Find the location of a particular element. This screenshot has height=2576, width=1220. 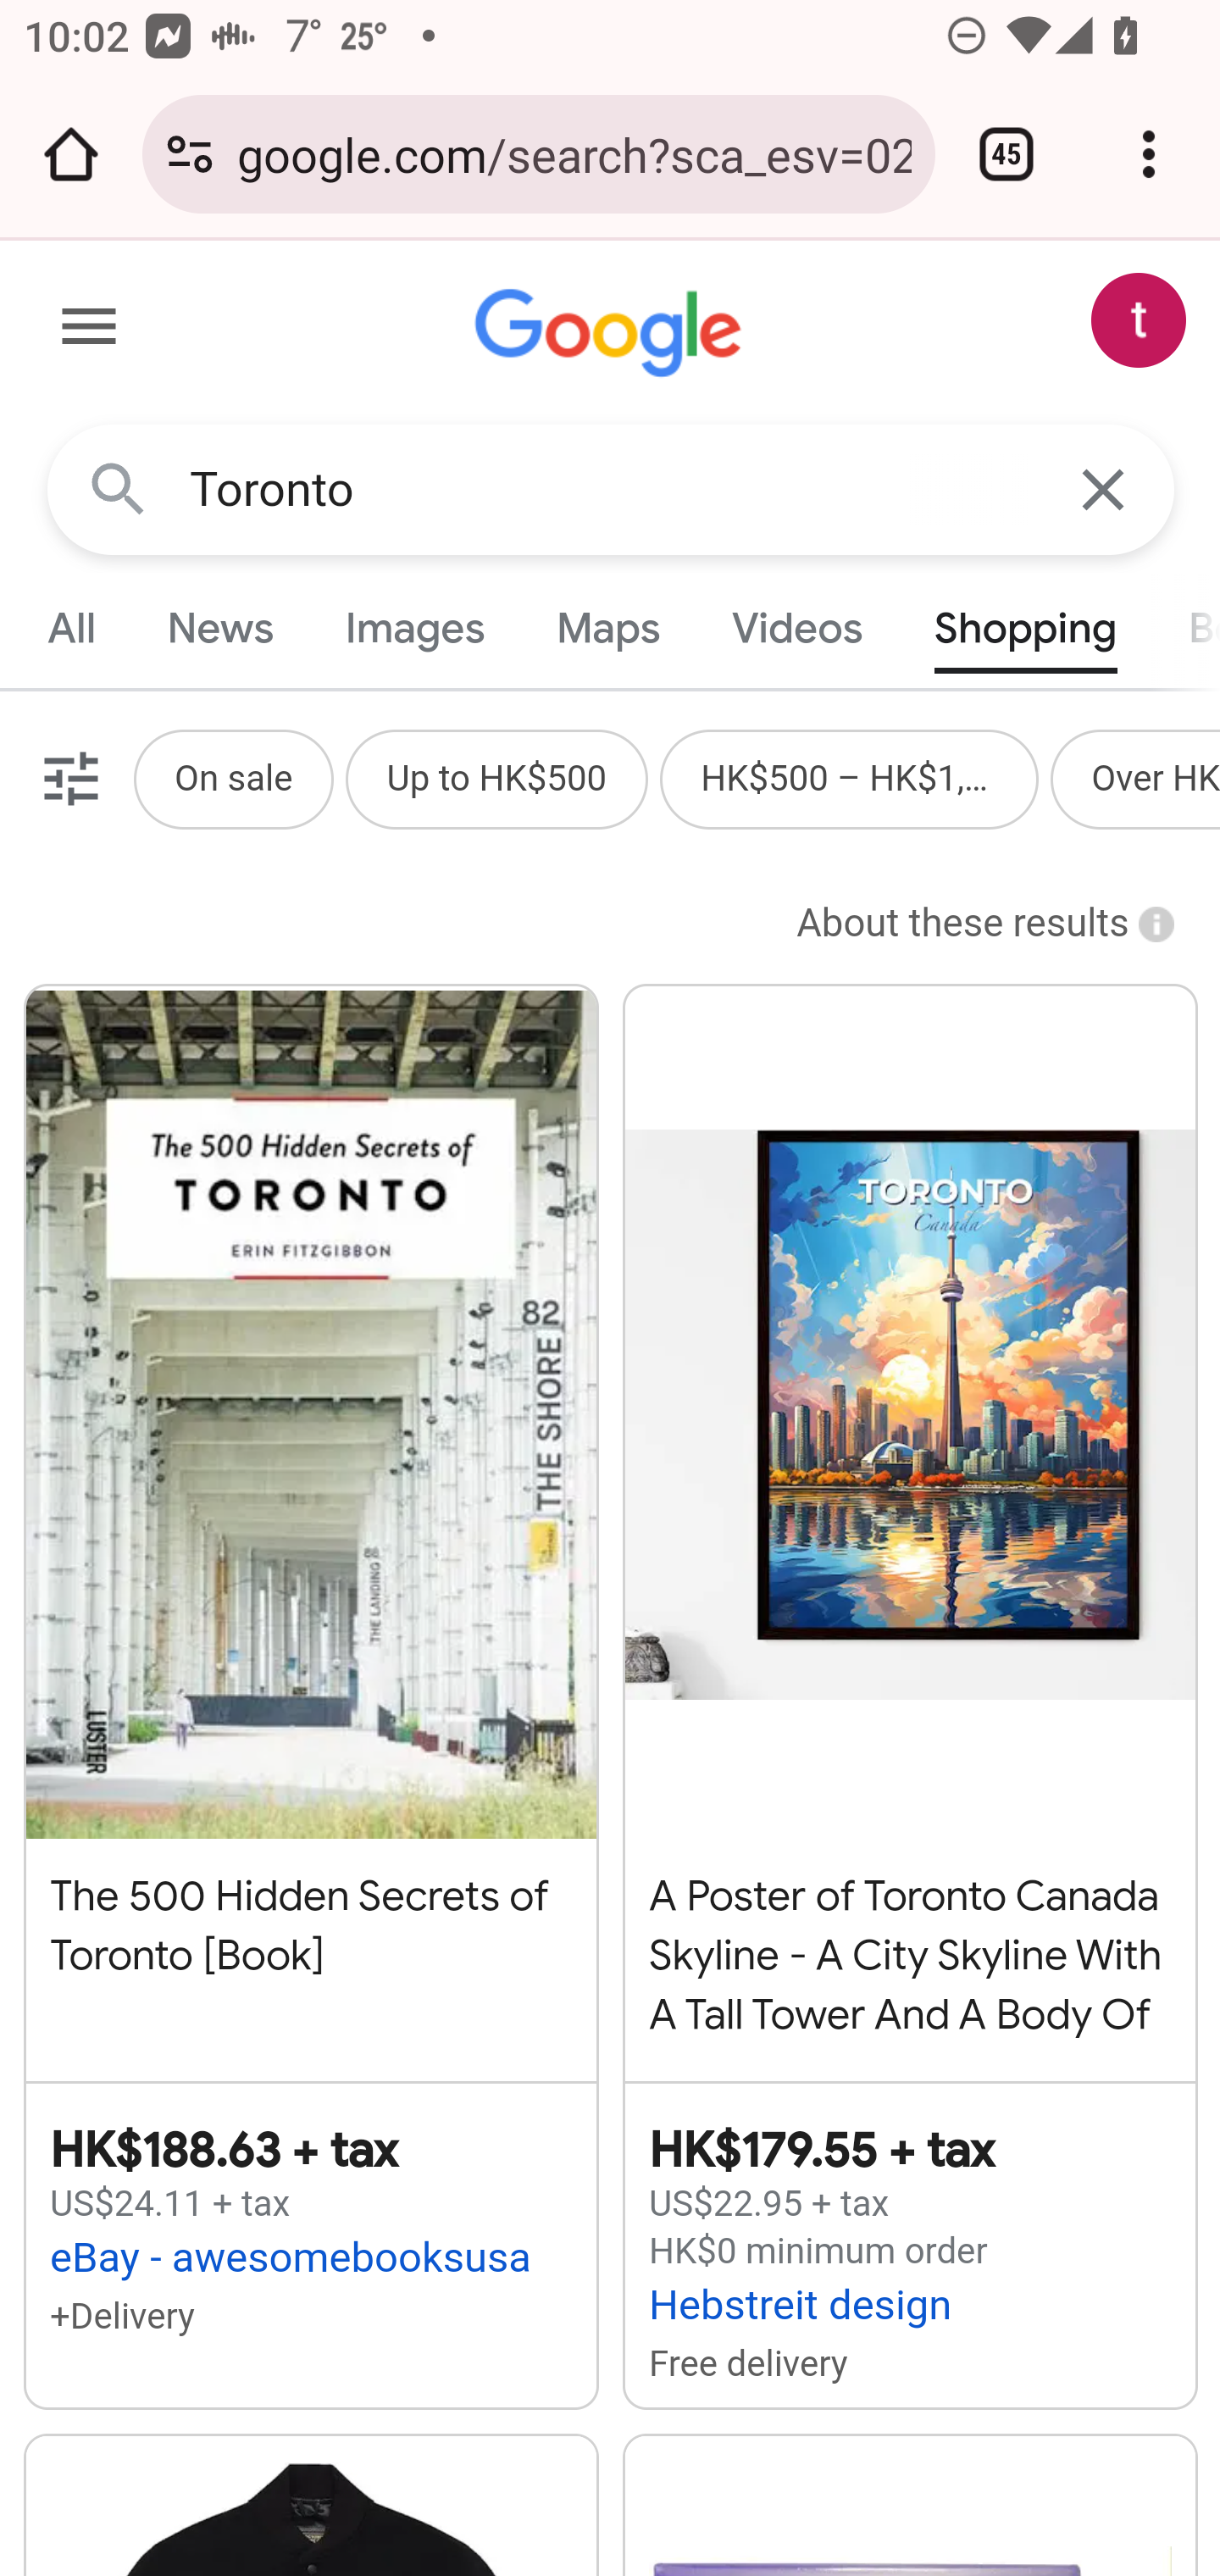

Google Search is located at coordinates (119, 488).